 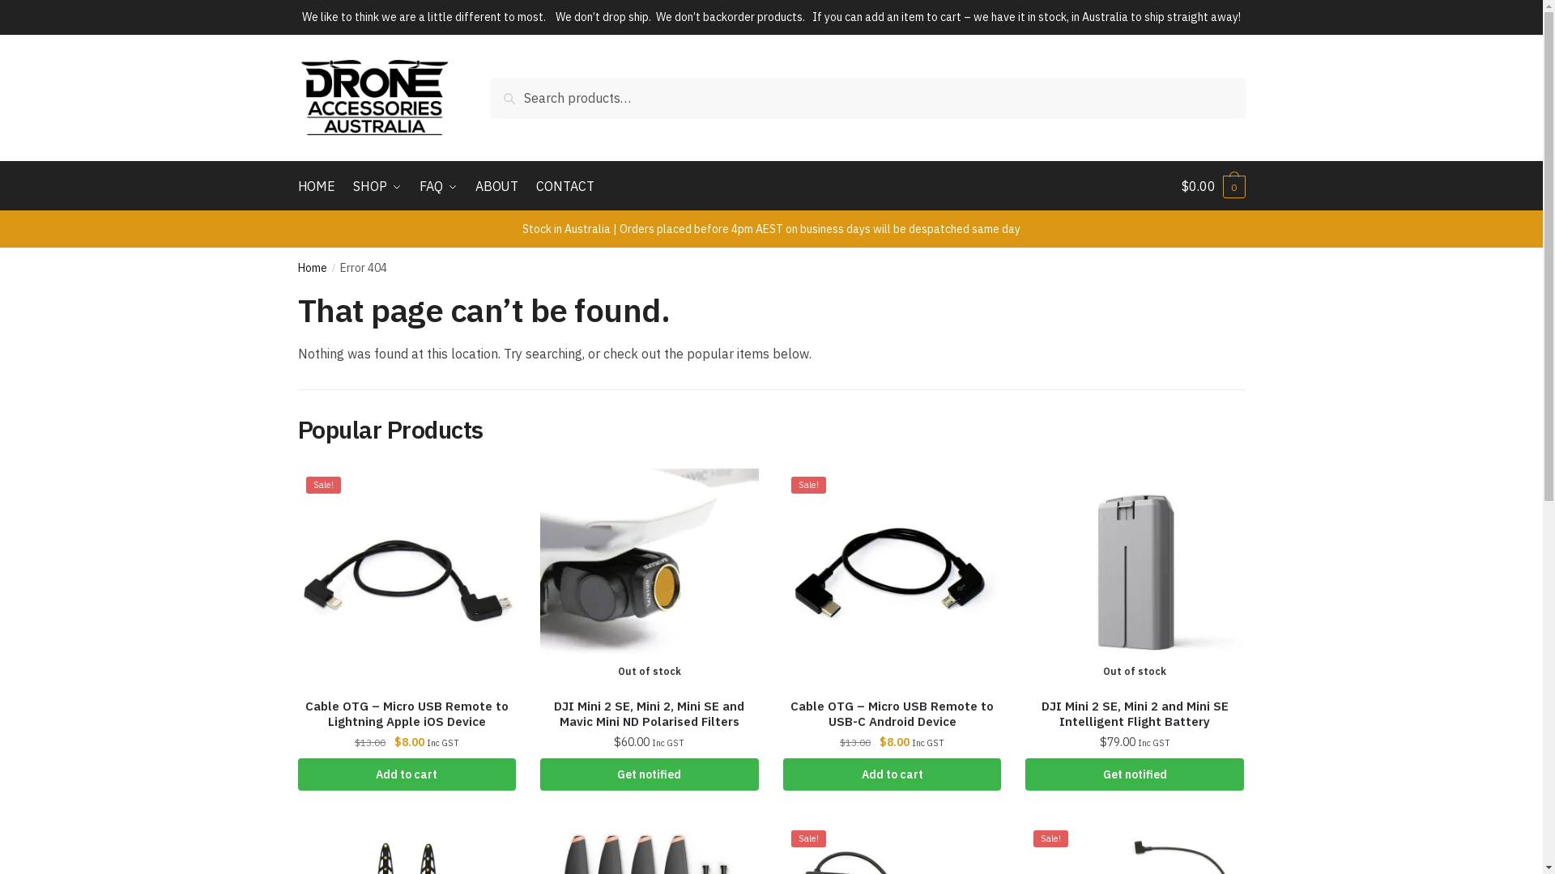 I want to click on Search, so click(x=516, y=90).